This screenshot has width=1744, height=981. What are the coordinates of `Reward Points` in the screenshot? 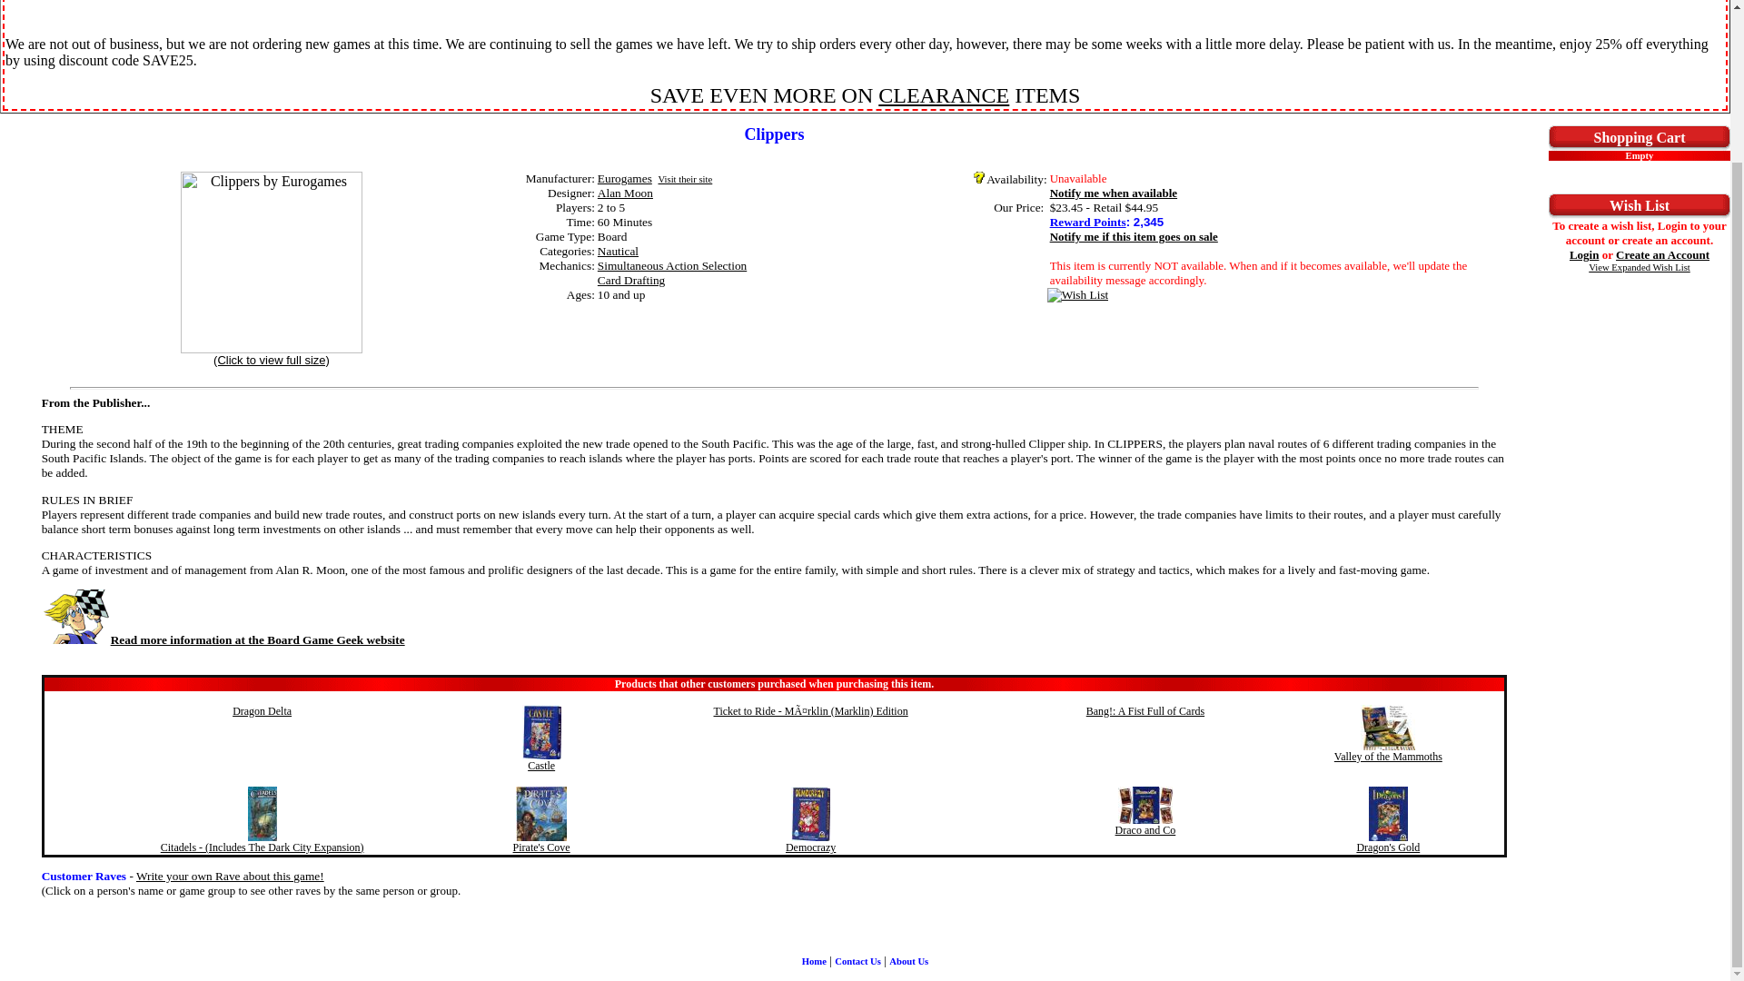 It's located at (1088, 222).